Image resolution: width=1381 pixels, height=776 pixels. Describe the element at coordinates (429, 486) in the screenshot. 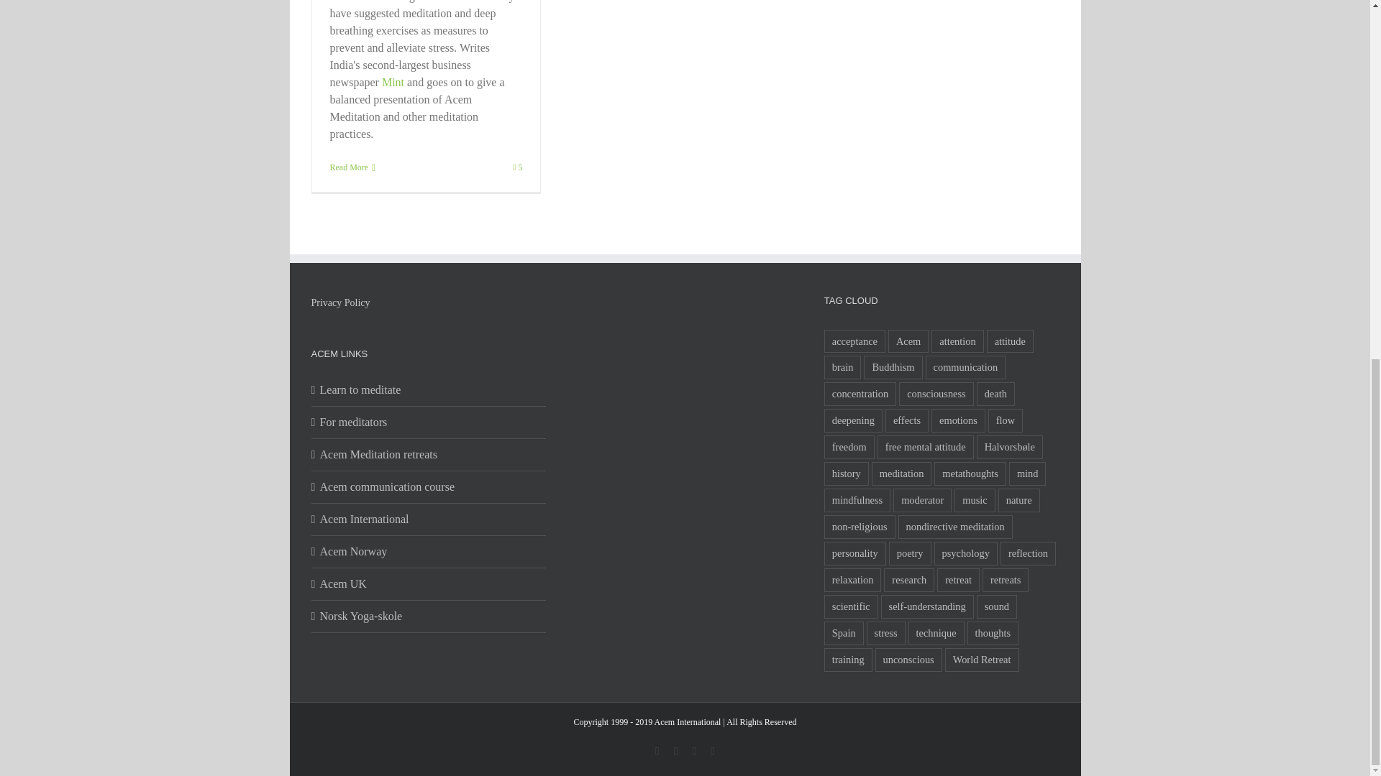

I see `Acem communication course` at that location.